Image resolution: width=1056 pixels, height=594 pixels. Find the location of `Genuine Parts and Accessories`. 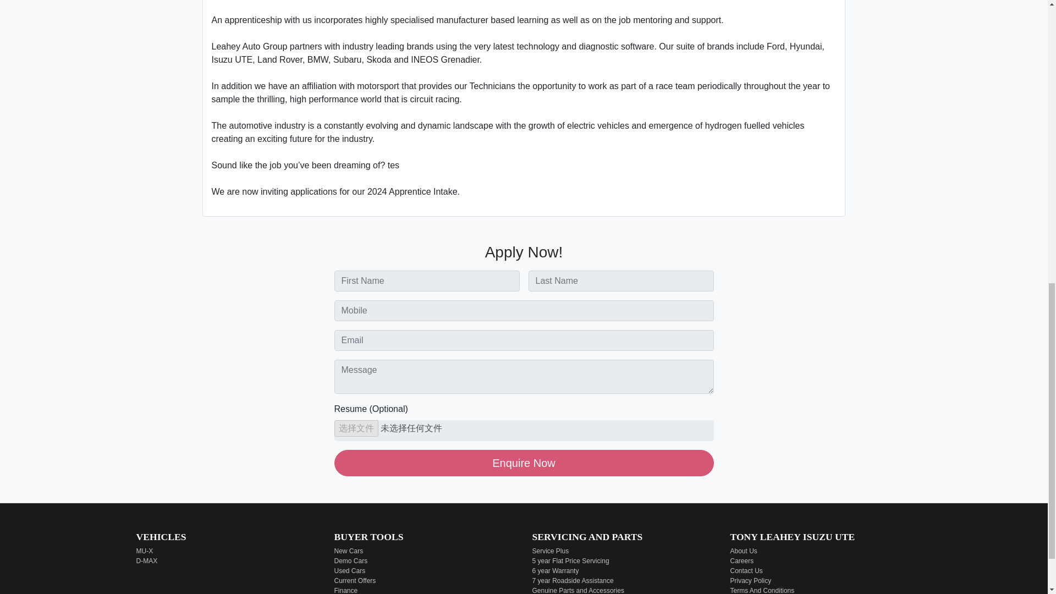

Genuine Parts and Accessories is located at coordinates (577, 591).